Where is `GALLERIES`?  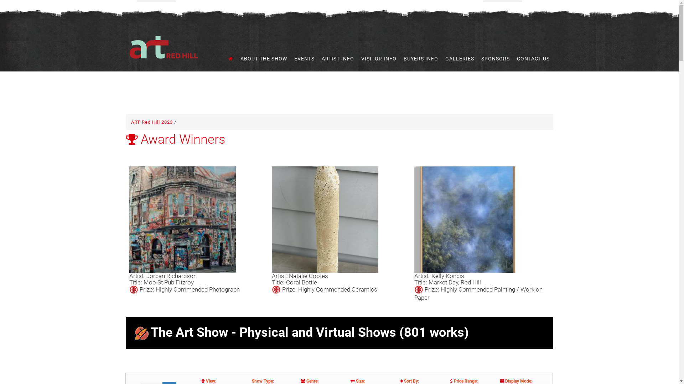
GALLERIES is located at coordinates (460, 59).